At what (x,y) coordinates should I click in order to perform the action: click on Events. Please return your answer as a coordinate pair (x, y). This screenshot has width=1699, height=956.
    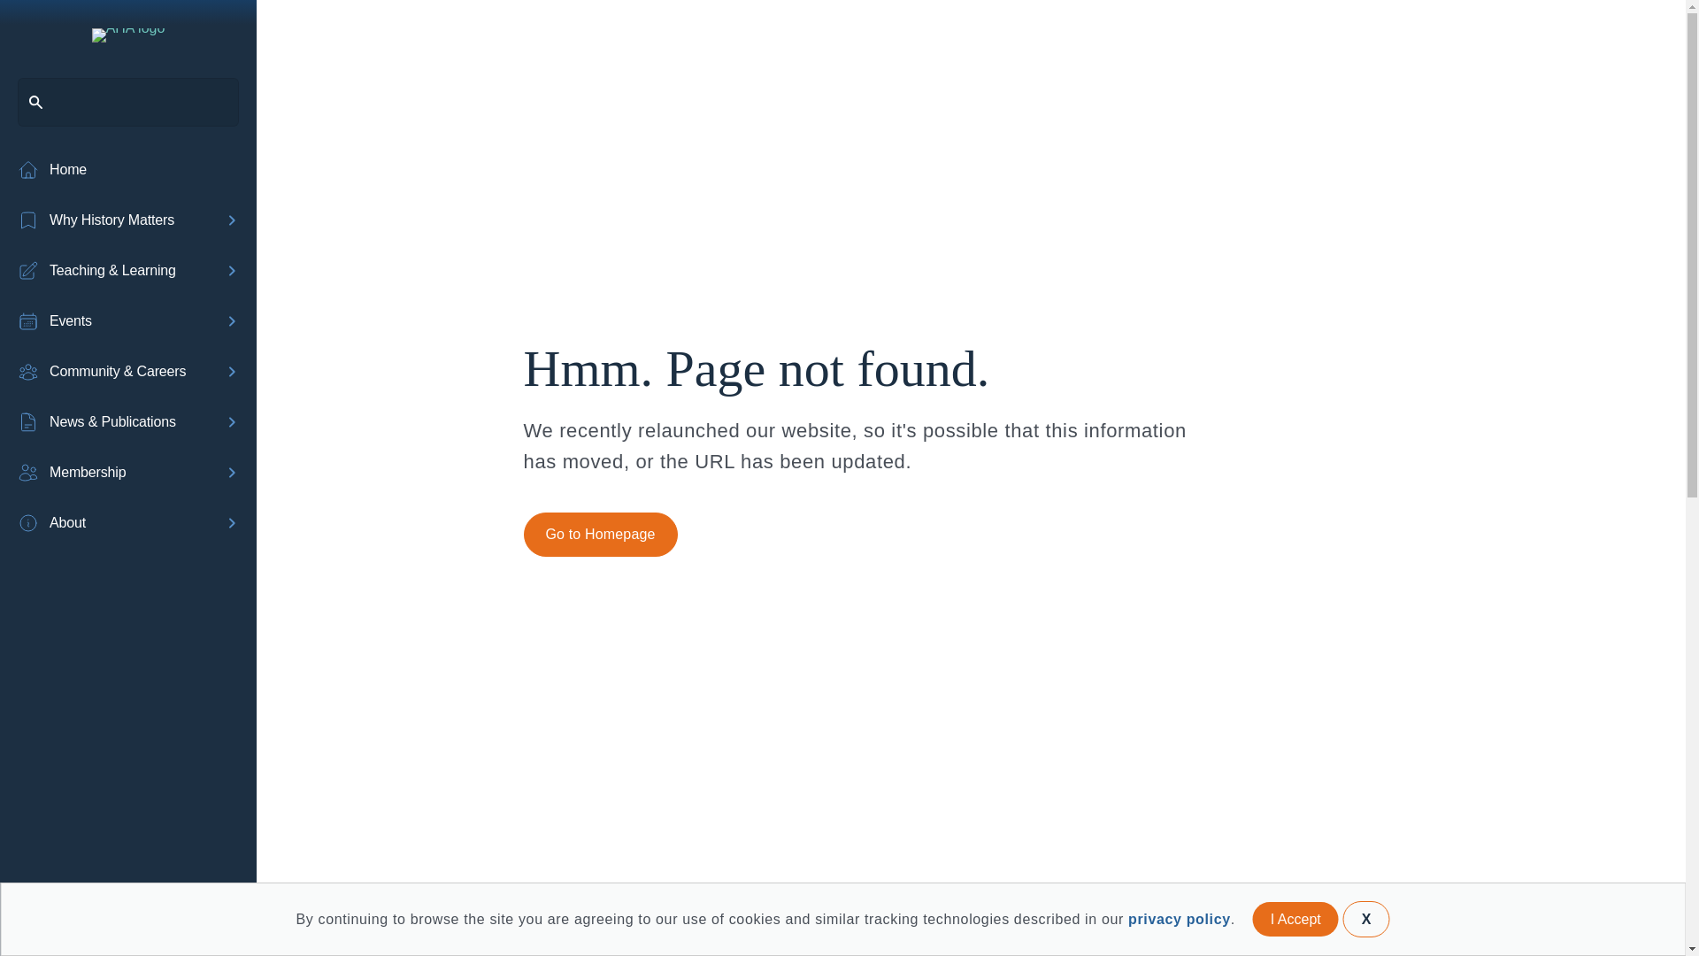
    Looking at the image, I should click on (115, 320).